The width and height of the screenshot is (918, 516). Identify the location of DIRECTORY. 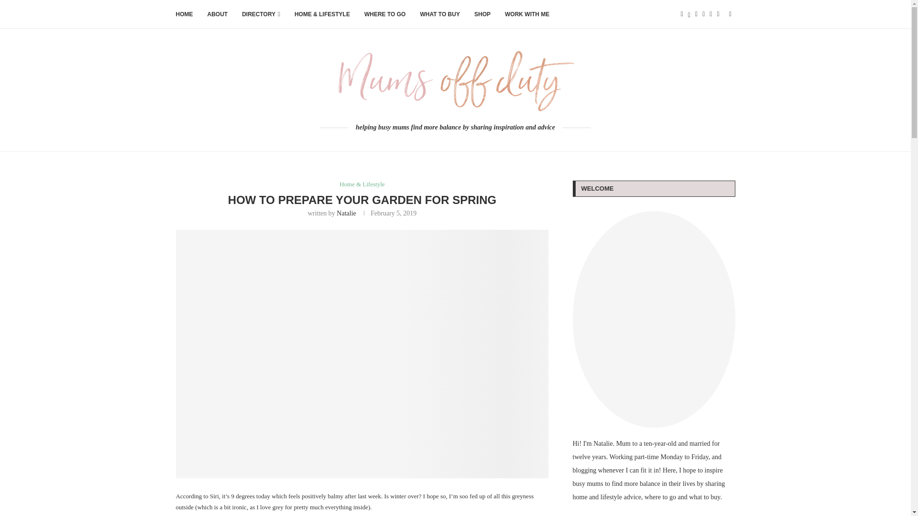
(261, 14).